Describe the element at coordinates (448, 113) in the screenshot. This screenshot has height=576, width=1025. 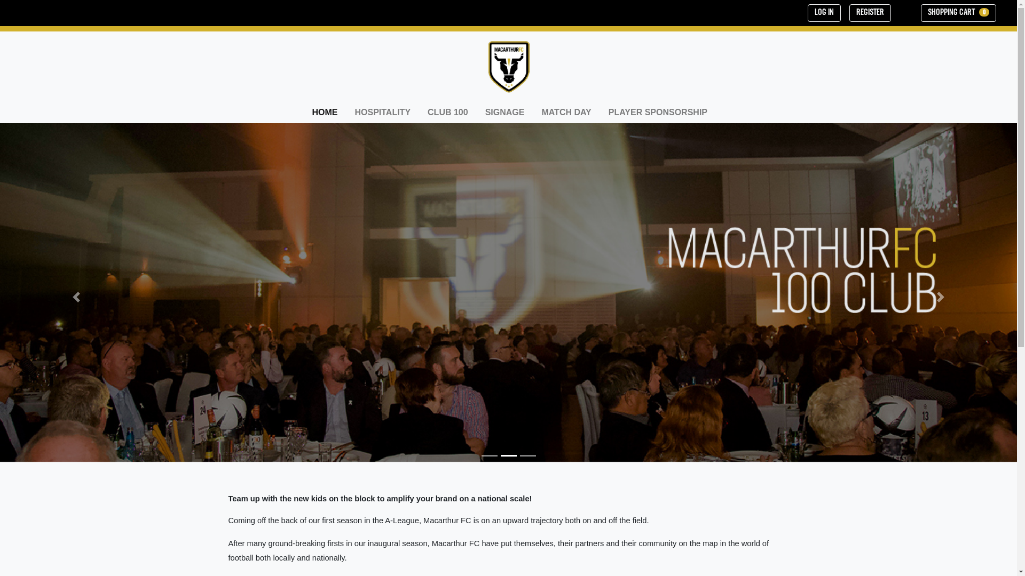
I see `CLUB 100` at that location.